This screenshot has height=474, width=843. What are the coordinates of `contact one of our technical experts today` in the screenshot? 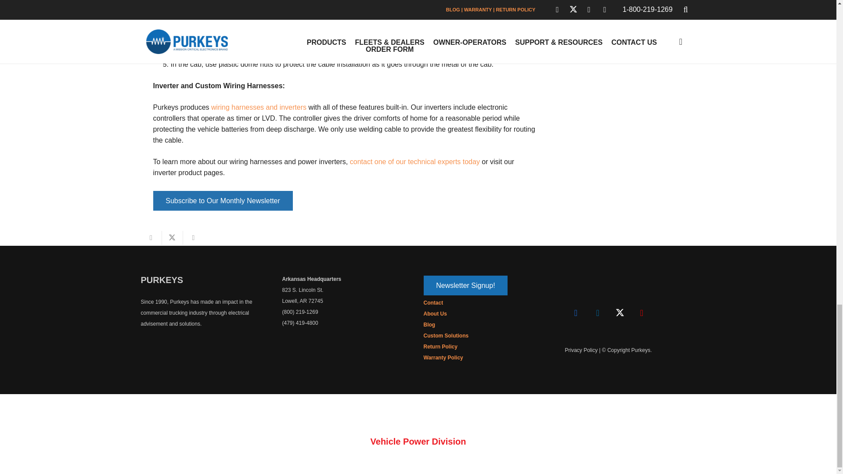 It's located at (414, 162).